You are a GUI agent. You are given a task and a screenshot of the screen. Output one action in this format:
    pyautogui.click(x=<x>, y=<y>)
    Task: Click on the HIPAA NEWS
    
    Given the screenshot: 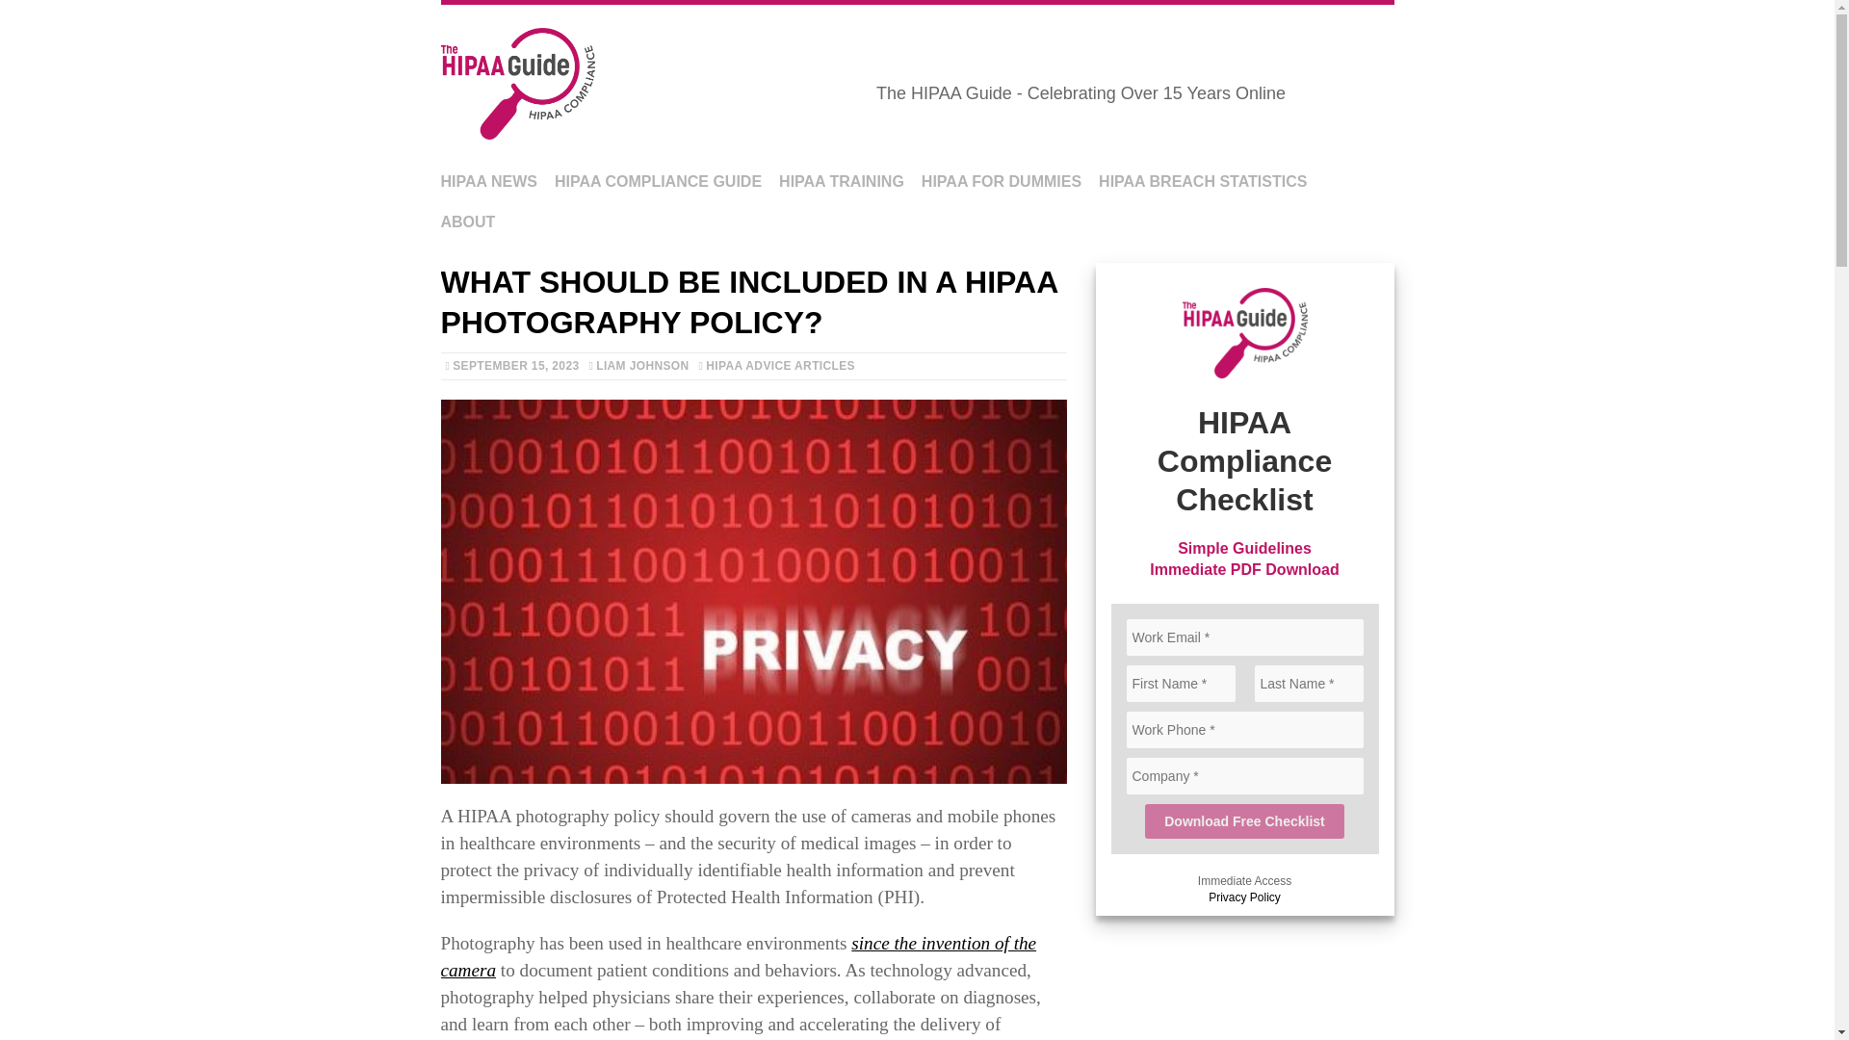 What is the action you would take?
    pyautogui.click(x=489, y=182)
    